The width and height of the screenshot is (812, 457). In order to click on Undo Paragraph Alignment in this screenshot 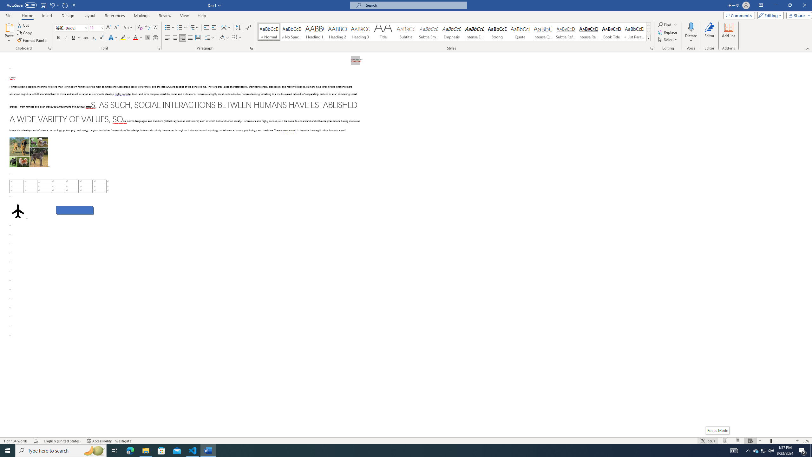, I will do `click(52, 5)`.